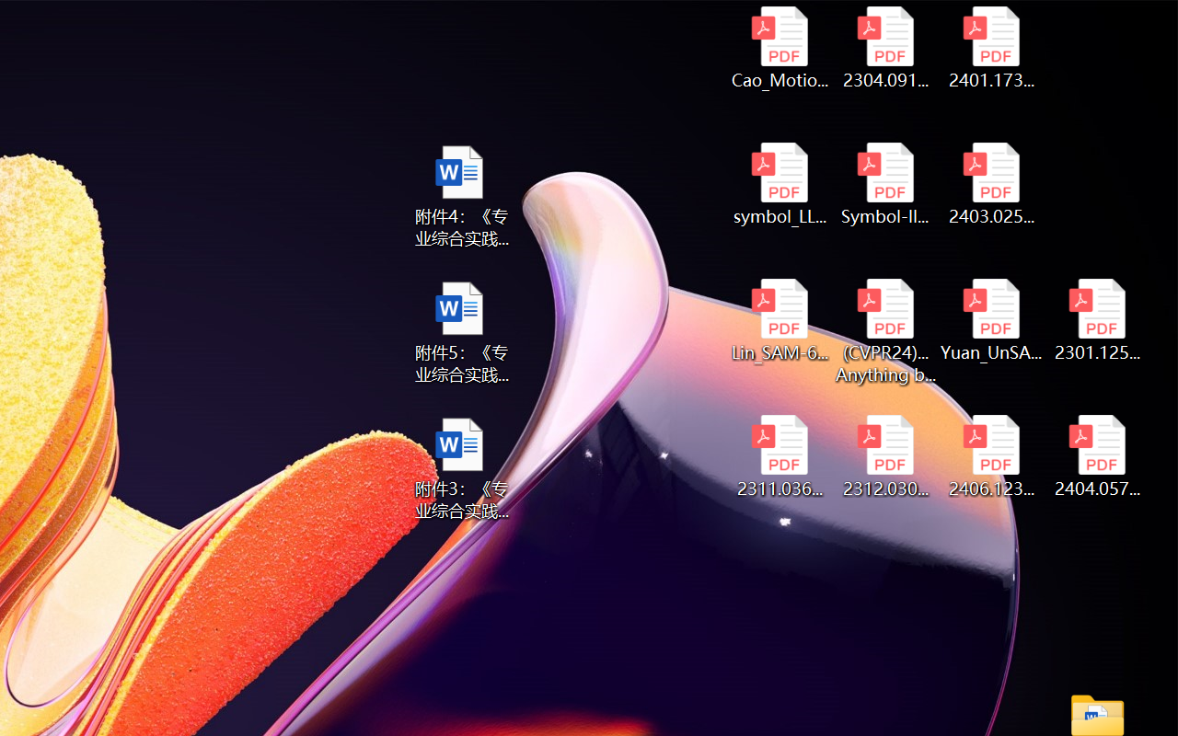 Image resolution: width=1178 pixels, height=736 pixels. I want to click on 2311.03658v2.pdf, so click(779, 456).